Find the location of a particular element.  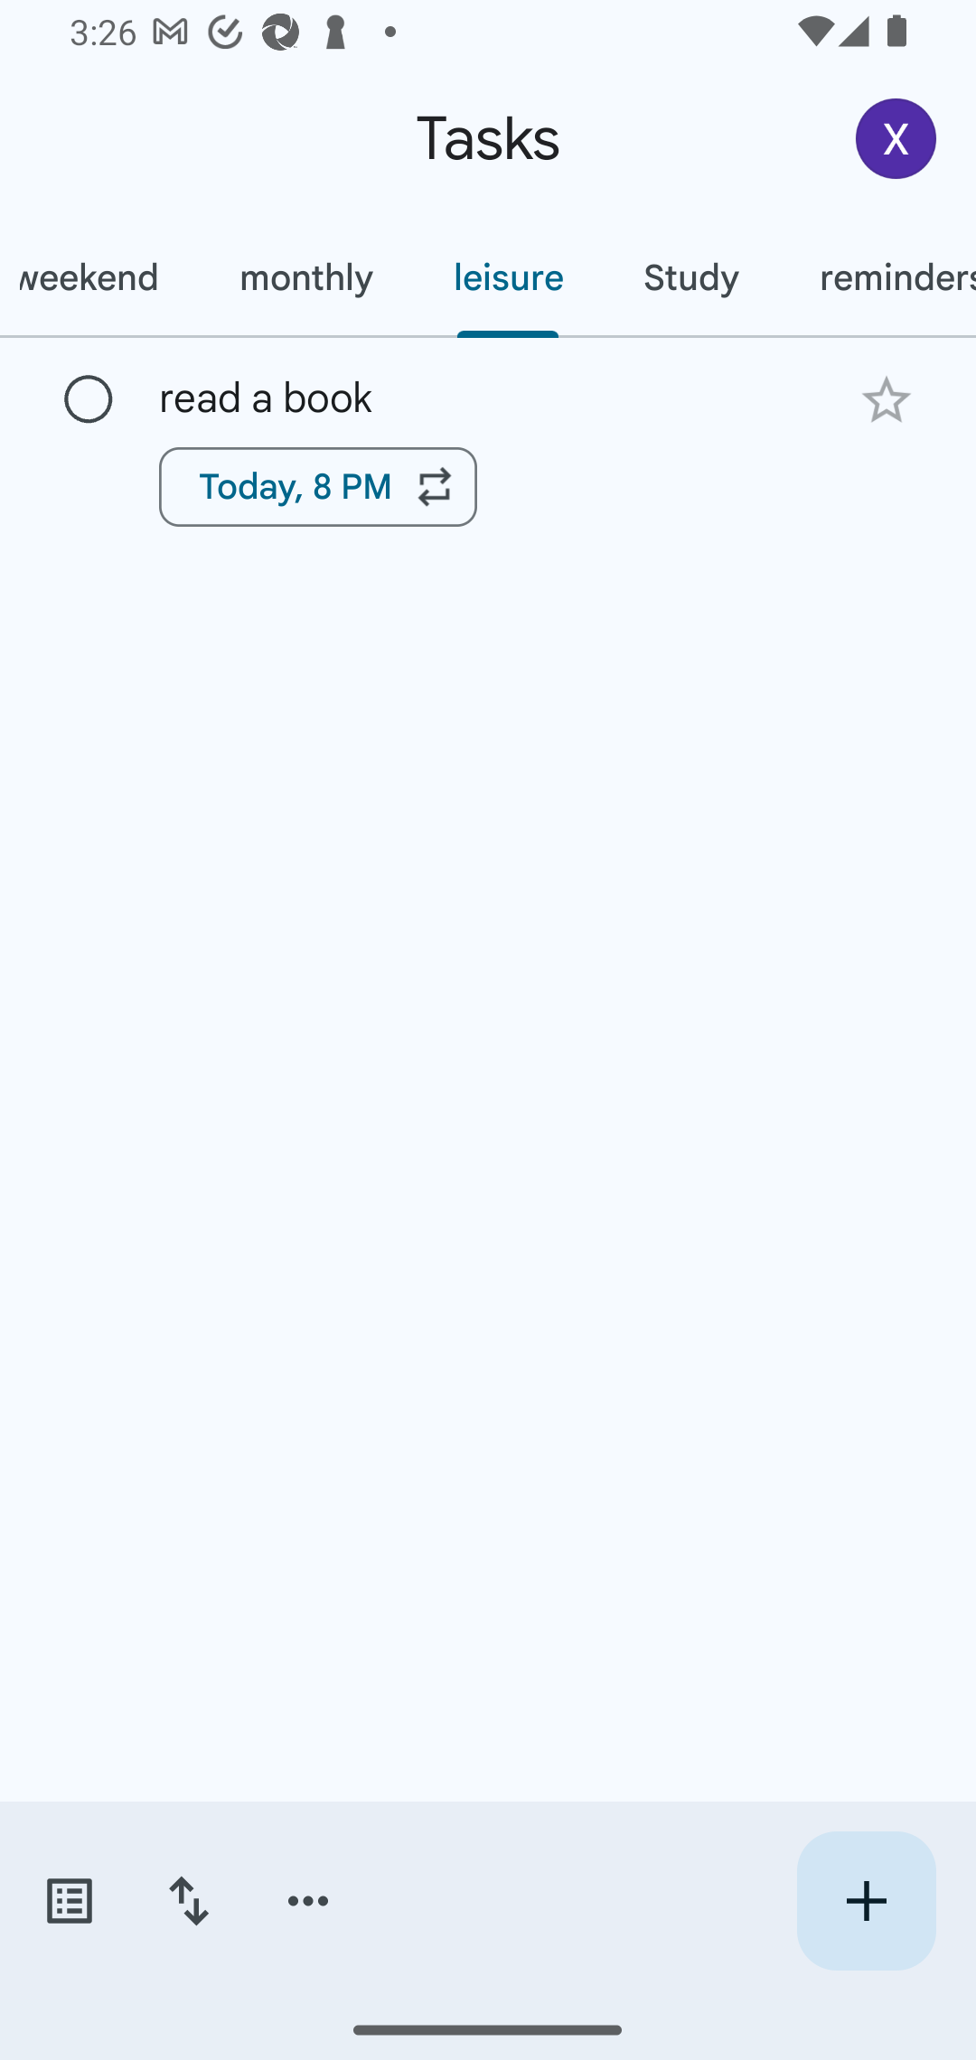

Change sort order is located at coordinates (188, 1901).